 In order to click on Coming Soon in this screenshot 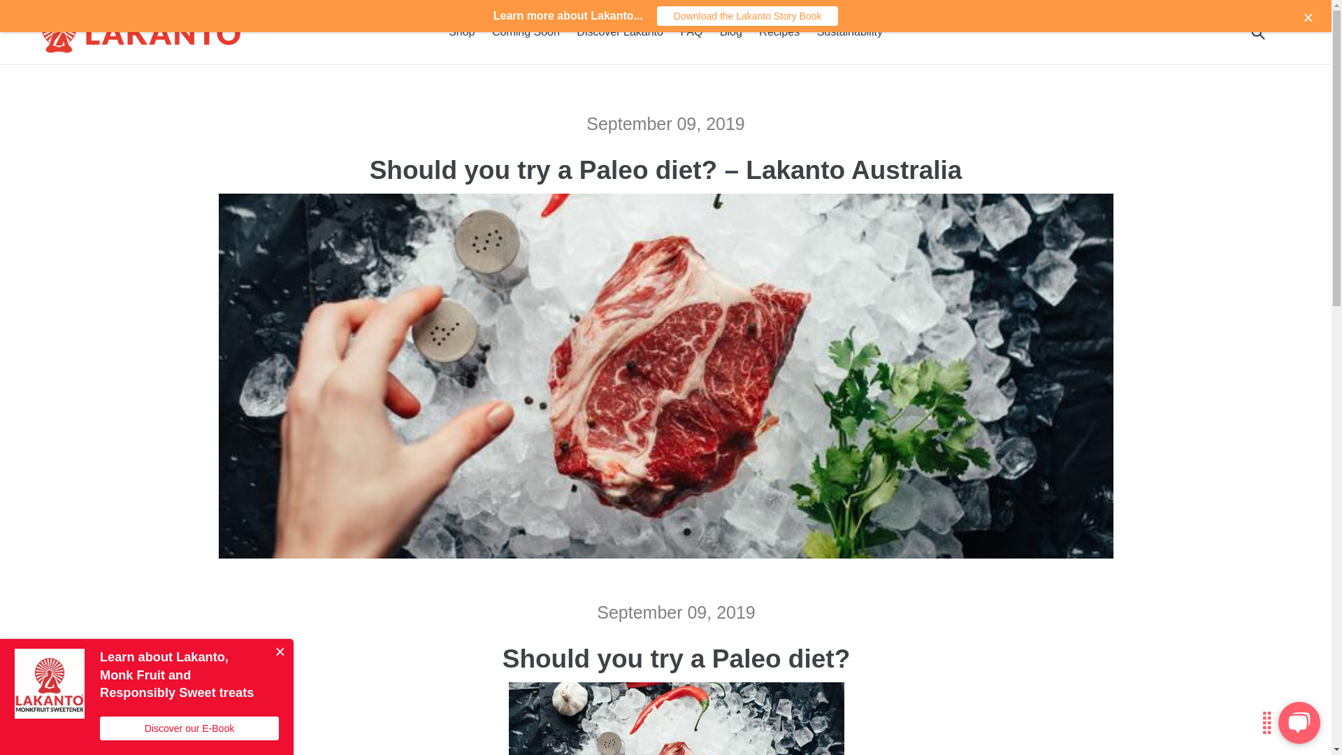, I will do `click(526, 32)`.